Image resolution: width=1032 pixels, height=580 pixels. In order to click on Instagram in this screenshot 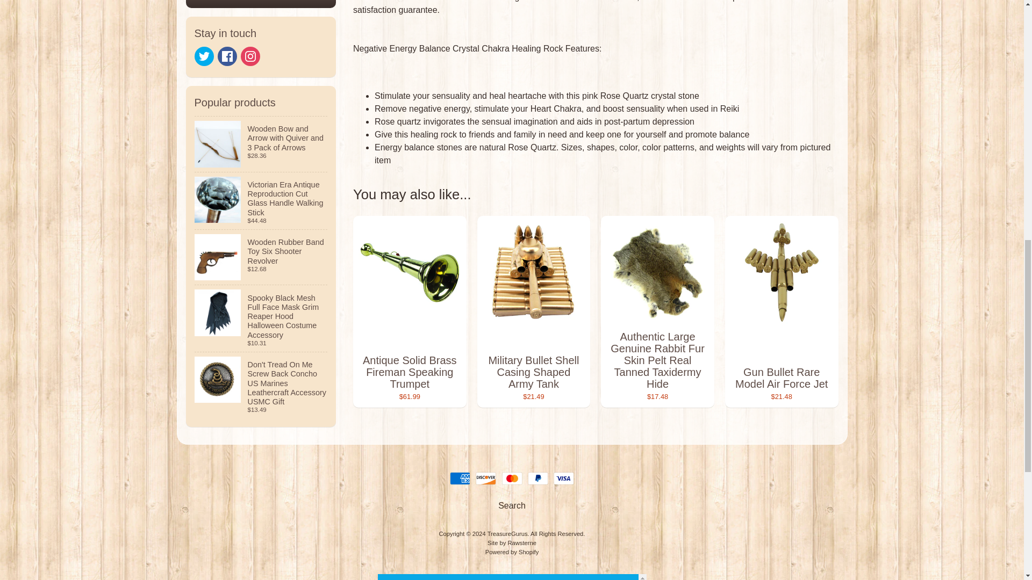, I will do `click(250, 56)`.